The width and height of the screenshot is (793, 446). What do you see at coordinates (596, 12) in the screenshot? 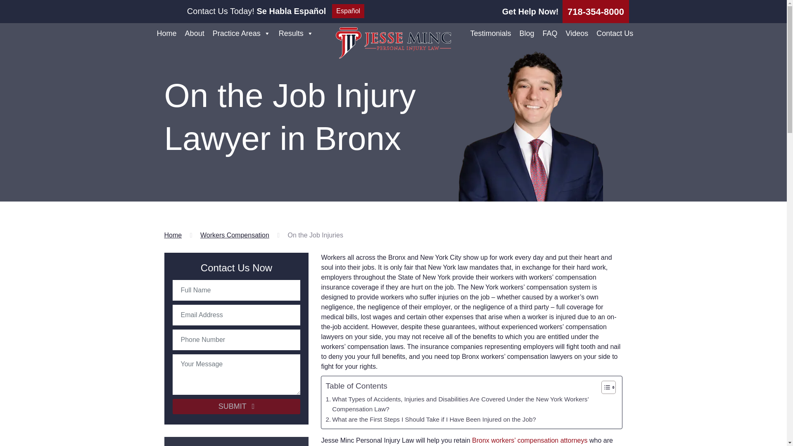
I see `718-354-8000` at bounding box center [596, 12].